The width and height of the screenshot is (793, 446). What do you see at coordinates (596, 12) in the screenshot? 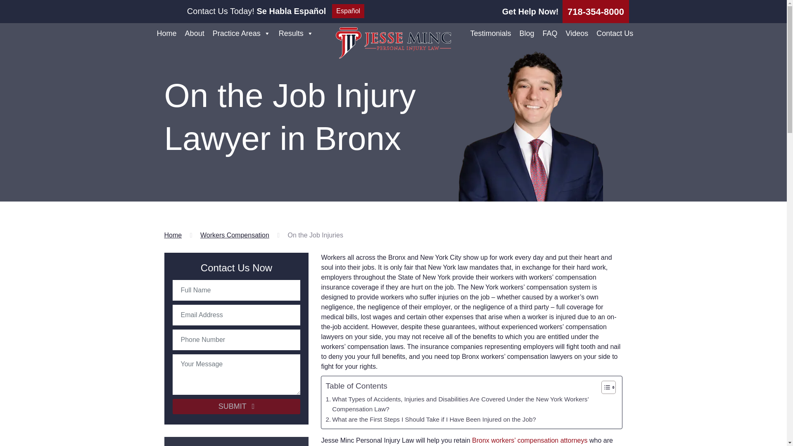
I see `718-354-8000` at bounding box center [596, 12].